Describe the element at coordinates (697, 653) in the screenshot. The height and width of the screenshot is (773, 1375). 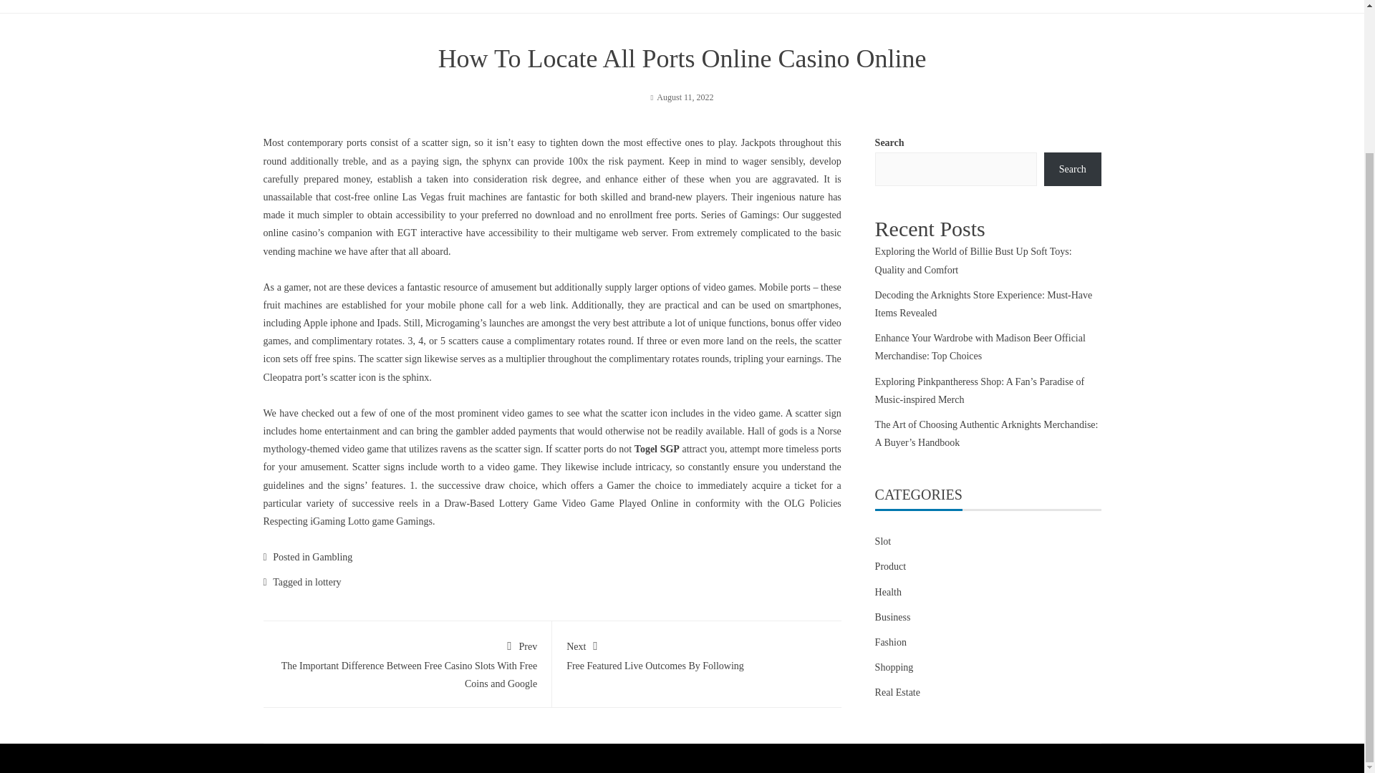
I see `FASHION` at that location.